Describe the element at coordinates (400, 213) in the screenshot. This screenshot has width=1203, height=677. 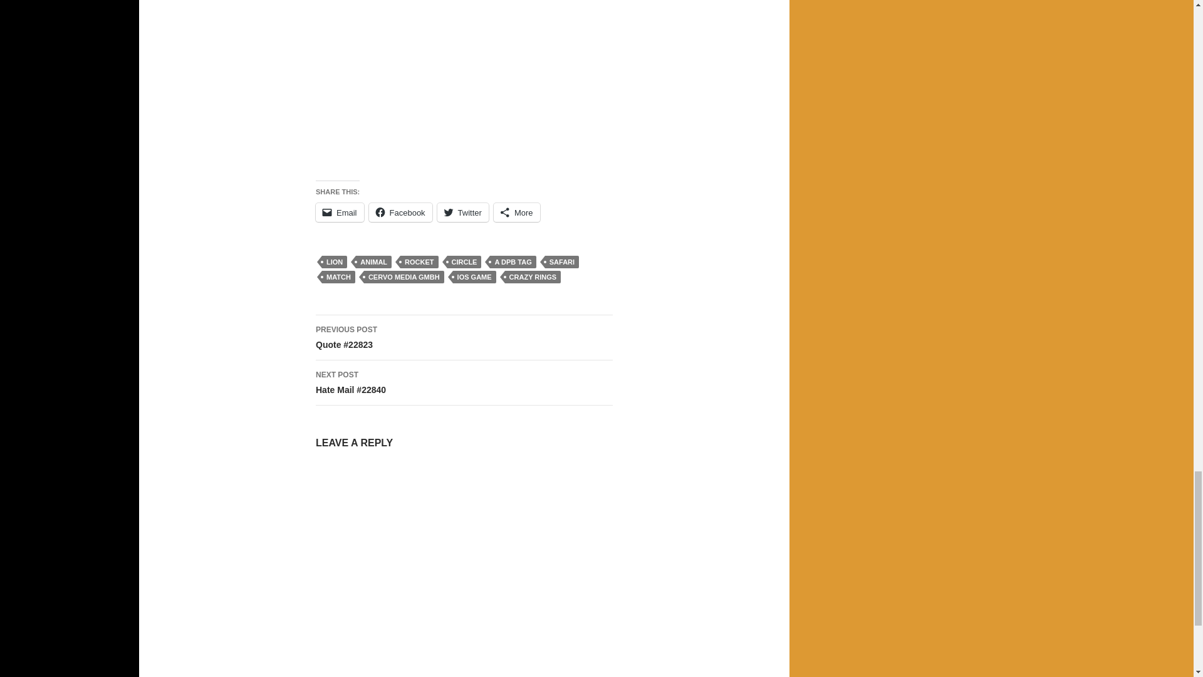
I see `Click to share on Facebook` at that location.